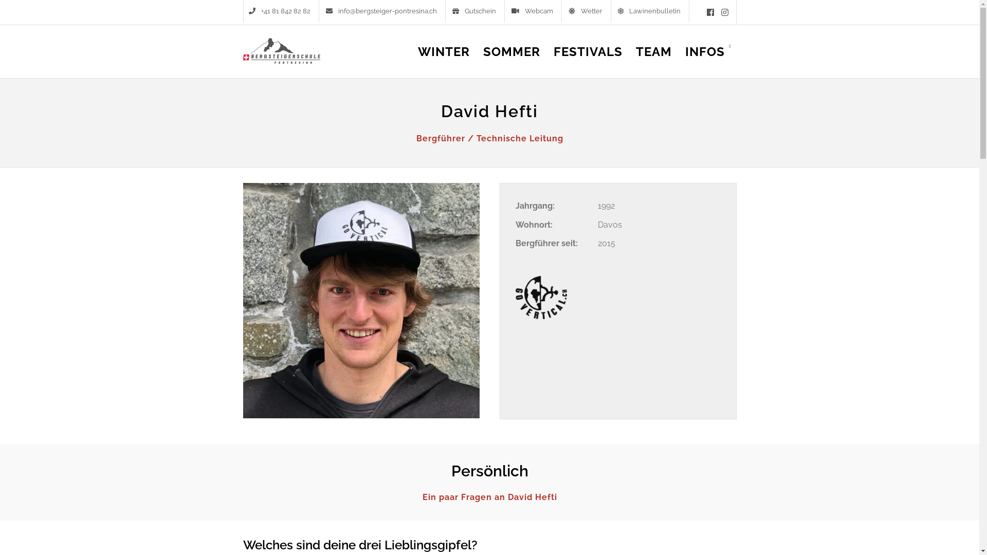  What do you see at coordinates (724, 12) in the screenshot?
I see `Instagram` at bounding box center [724, 12].